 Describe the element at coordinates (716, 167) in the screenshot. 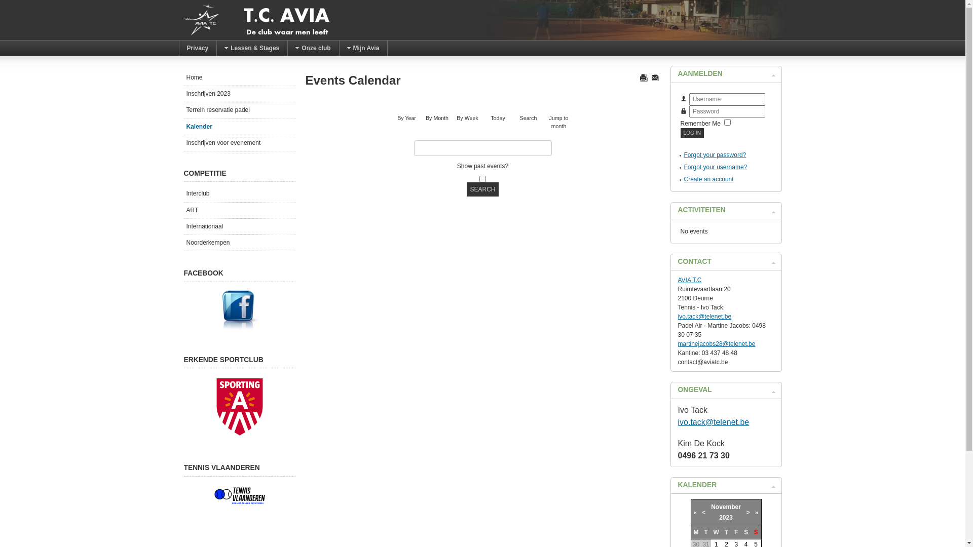

I see `Forgot your username?` at that location.